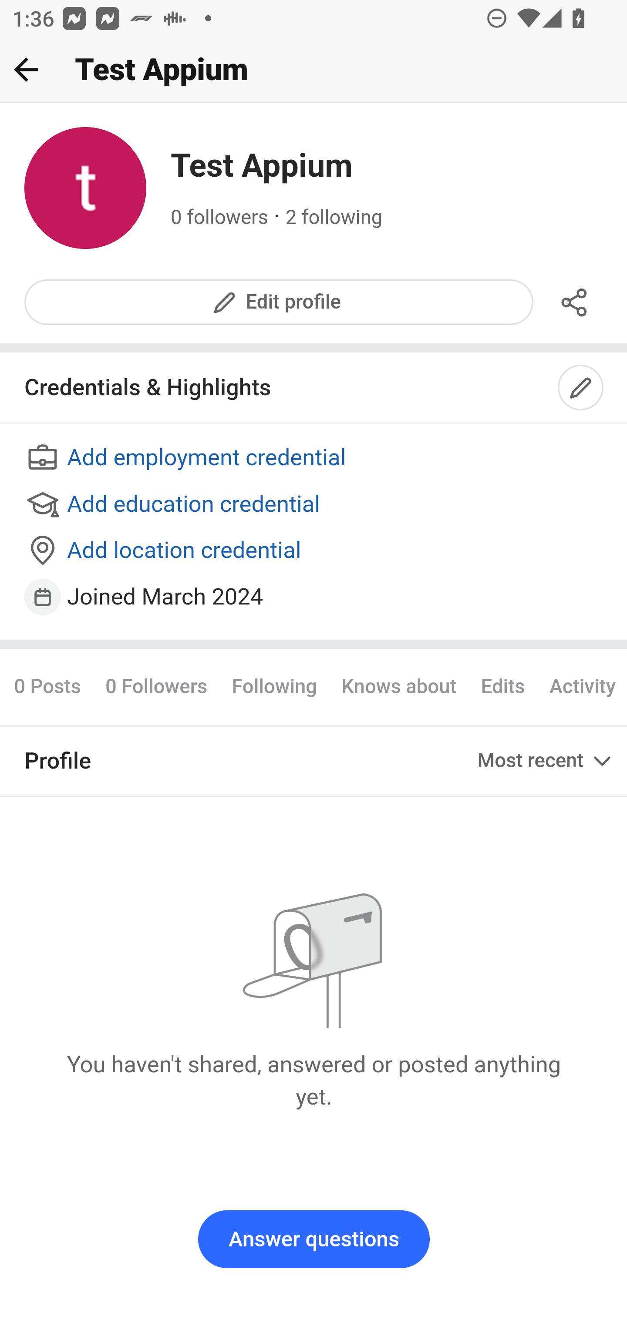 The image size is (627, 1323). I want to click on Most recent, so click(546, 761).